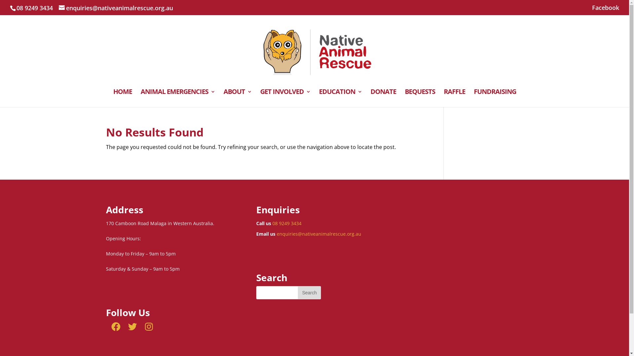  I want to click on Search, so click(309, 293).